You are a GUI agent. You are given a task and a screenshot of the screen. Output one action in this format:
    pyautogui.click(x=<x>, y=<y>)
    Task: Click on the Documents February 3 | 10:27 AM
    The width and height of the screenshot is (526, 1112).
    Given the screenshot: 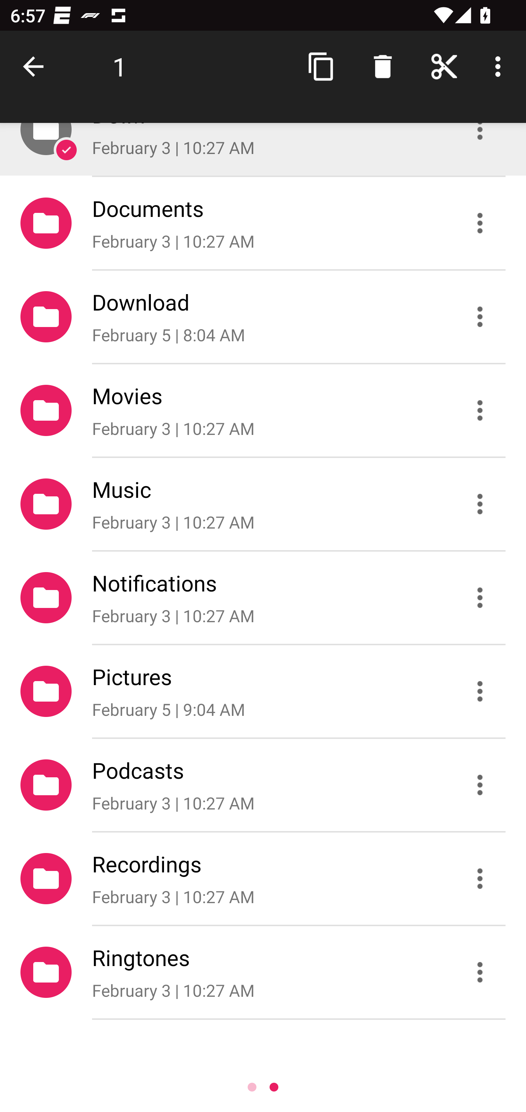 What is the action you would take?
    pyautogui.click(x=263, y=223)
    